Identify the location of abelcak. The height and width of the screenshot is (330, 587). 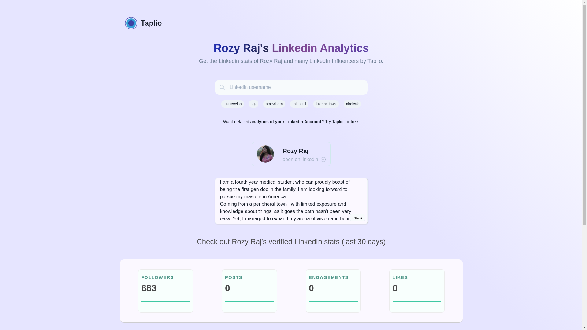
(352, 104).